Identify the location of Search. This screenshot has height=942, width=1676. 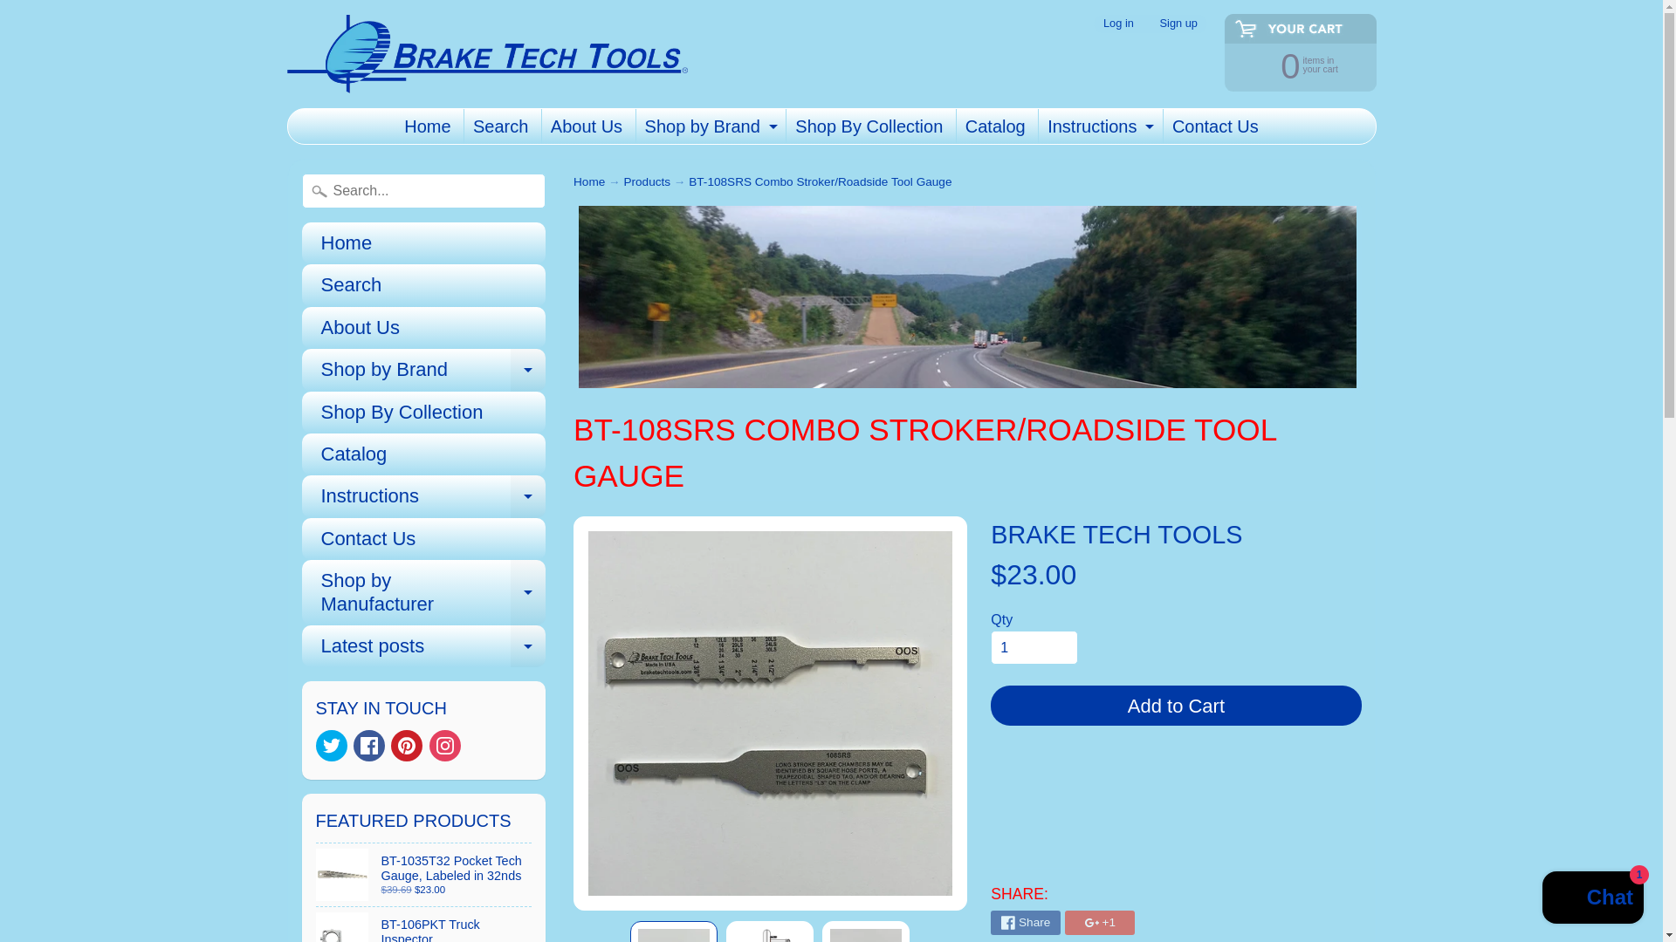
(499, 126).